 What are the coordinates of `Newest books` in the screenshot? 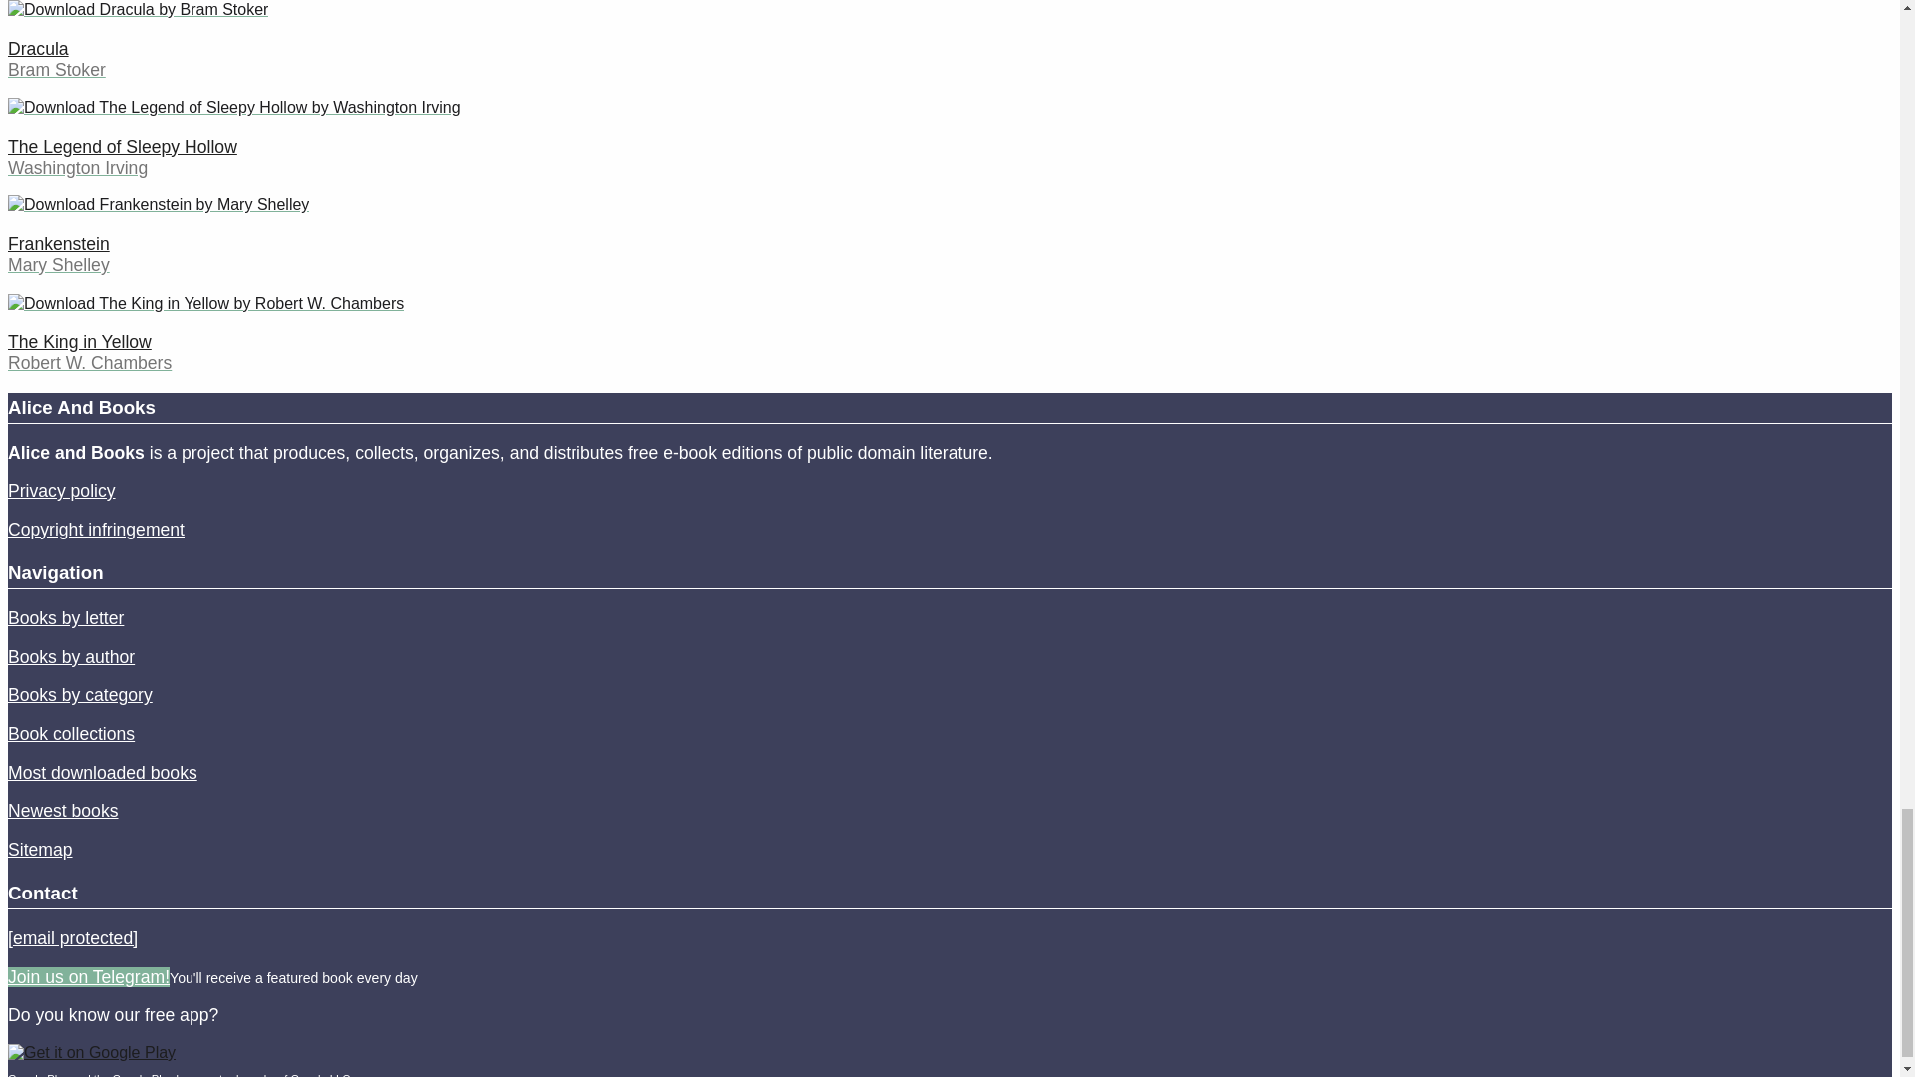 It's located at (63, 810).